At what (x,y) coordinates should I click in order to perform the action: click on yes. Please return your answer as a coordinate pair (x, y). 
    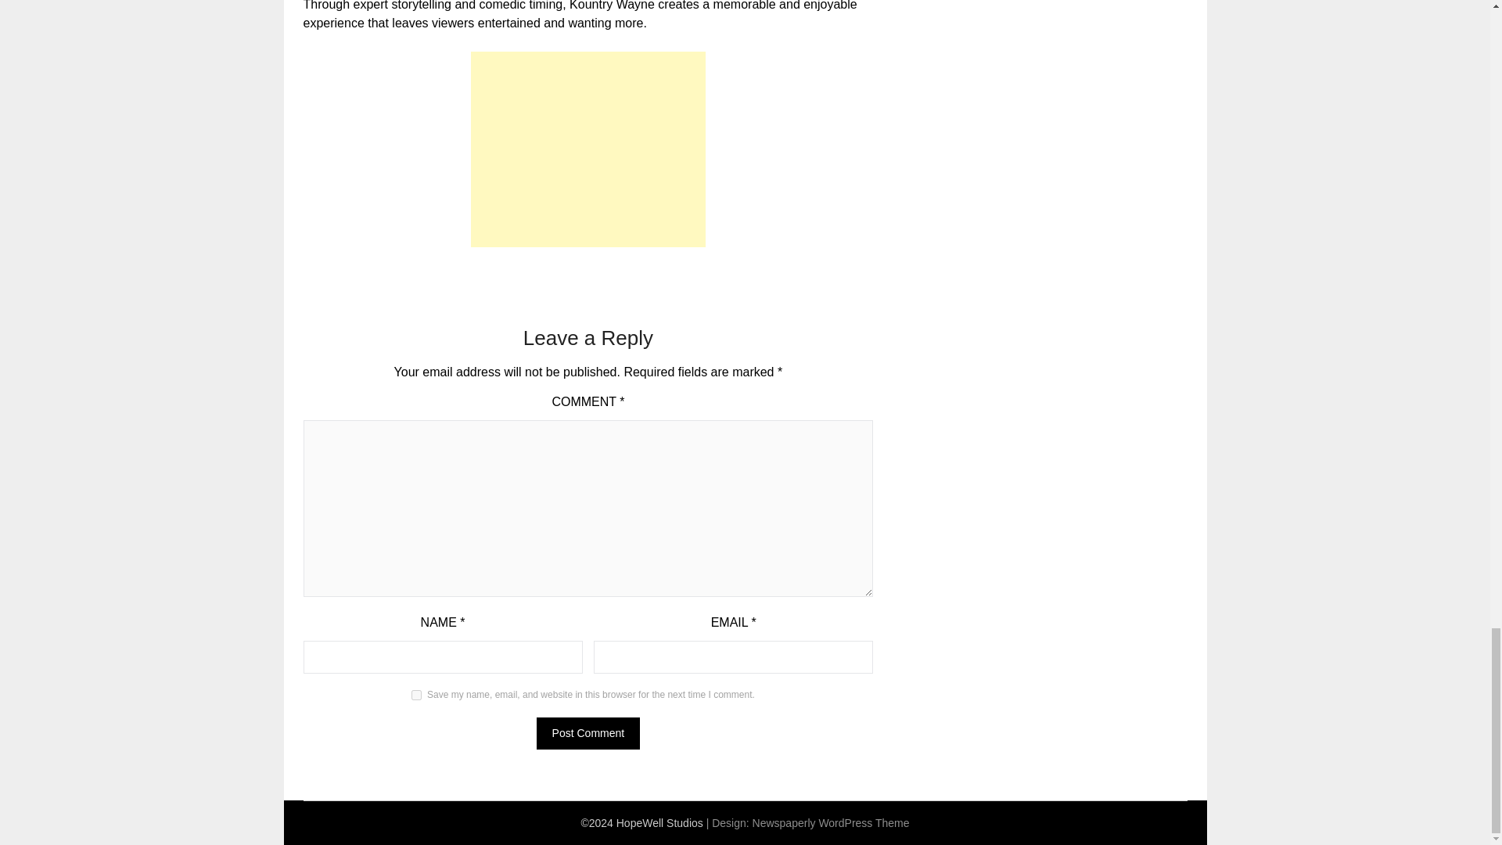
    Looking at the image, I should click on (416, 695).